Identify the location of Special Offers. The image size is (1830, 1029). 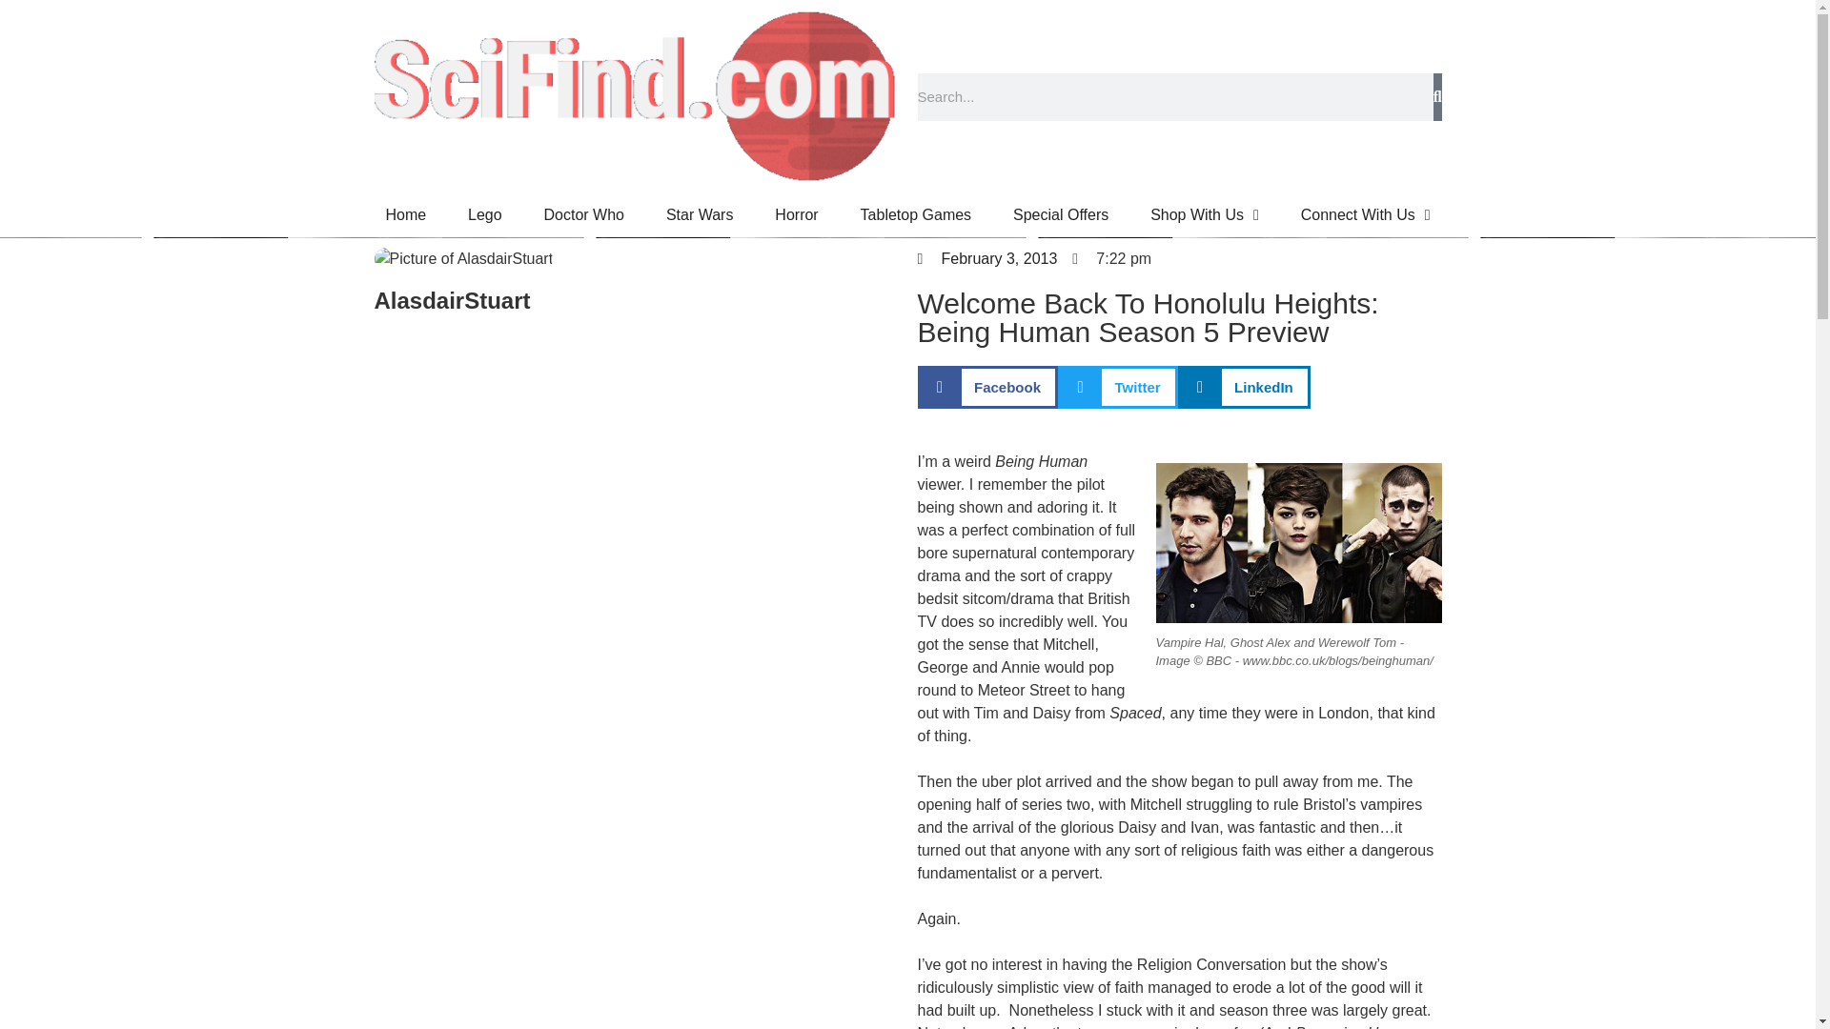
(1060, 215).